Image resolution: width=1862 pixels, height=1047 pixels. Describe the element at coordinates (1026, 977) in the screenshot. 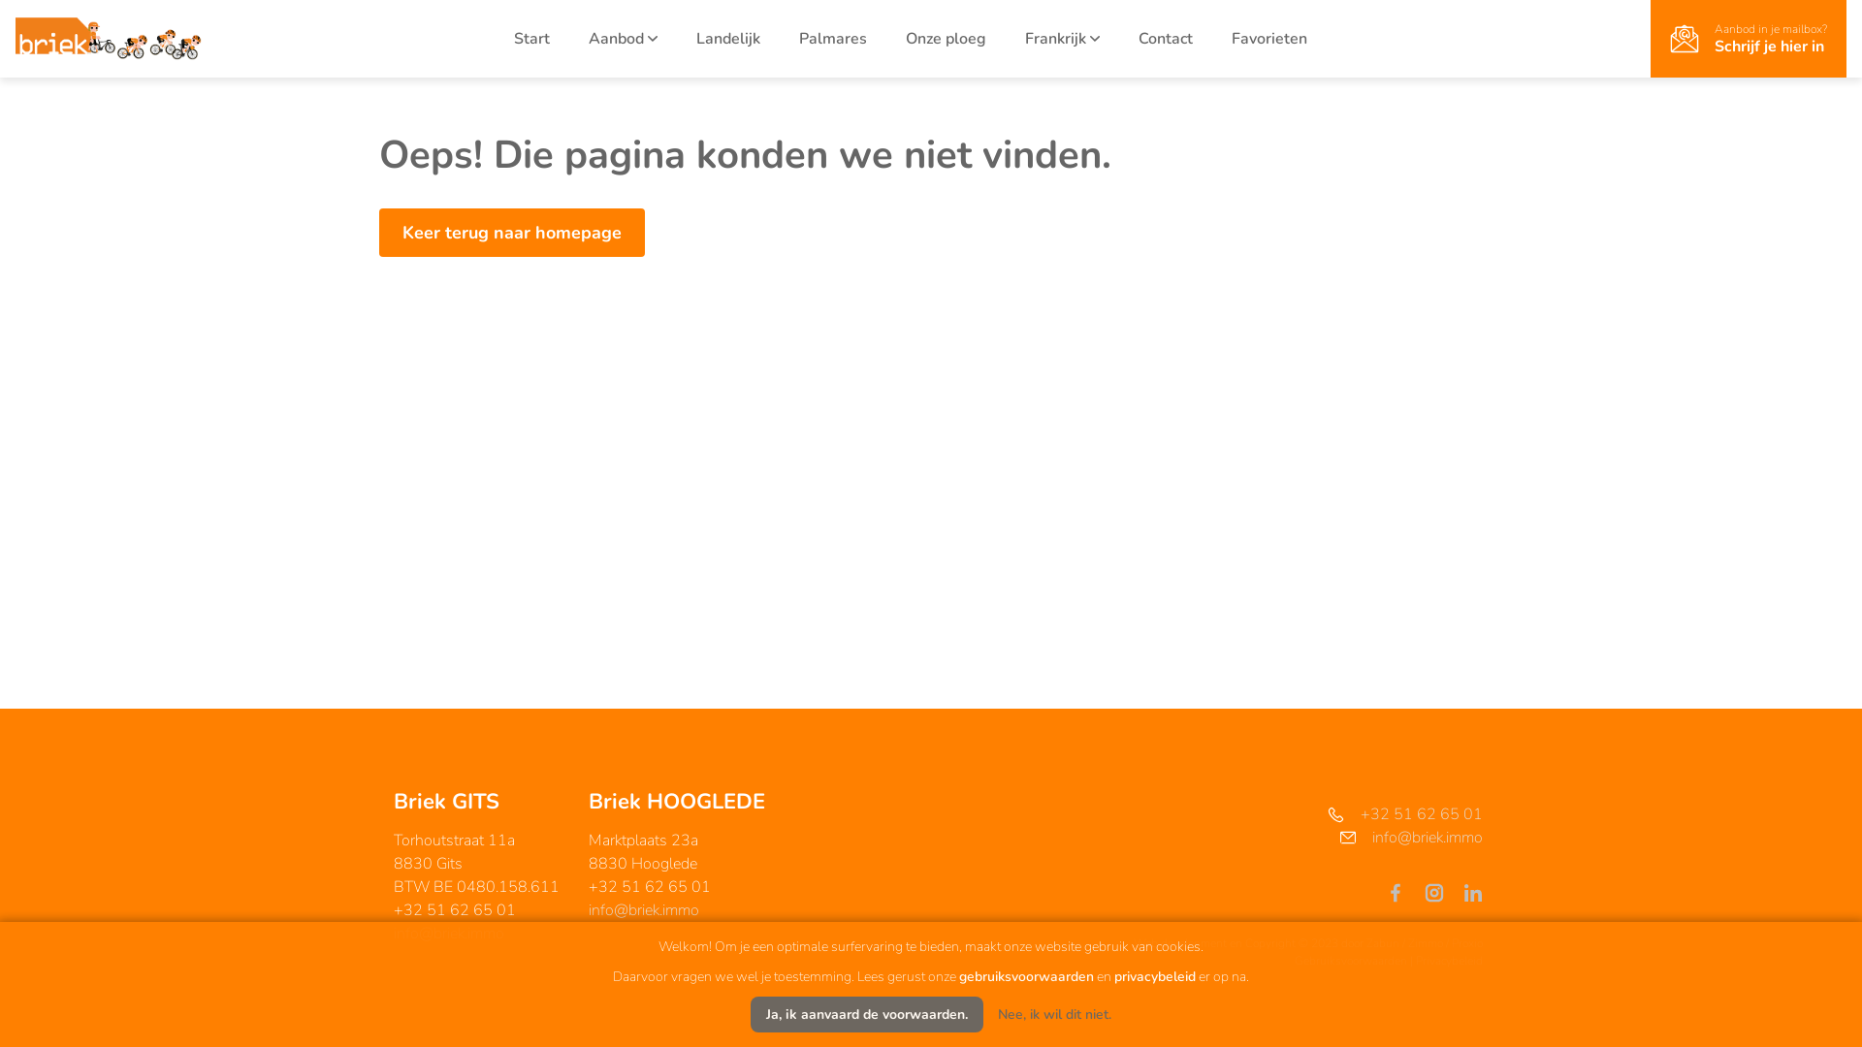

I see `gebruiksvoorwaarden` at that location.